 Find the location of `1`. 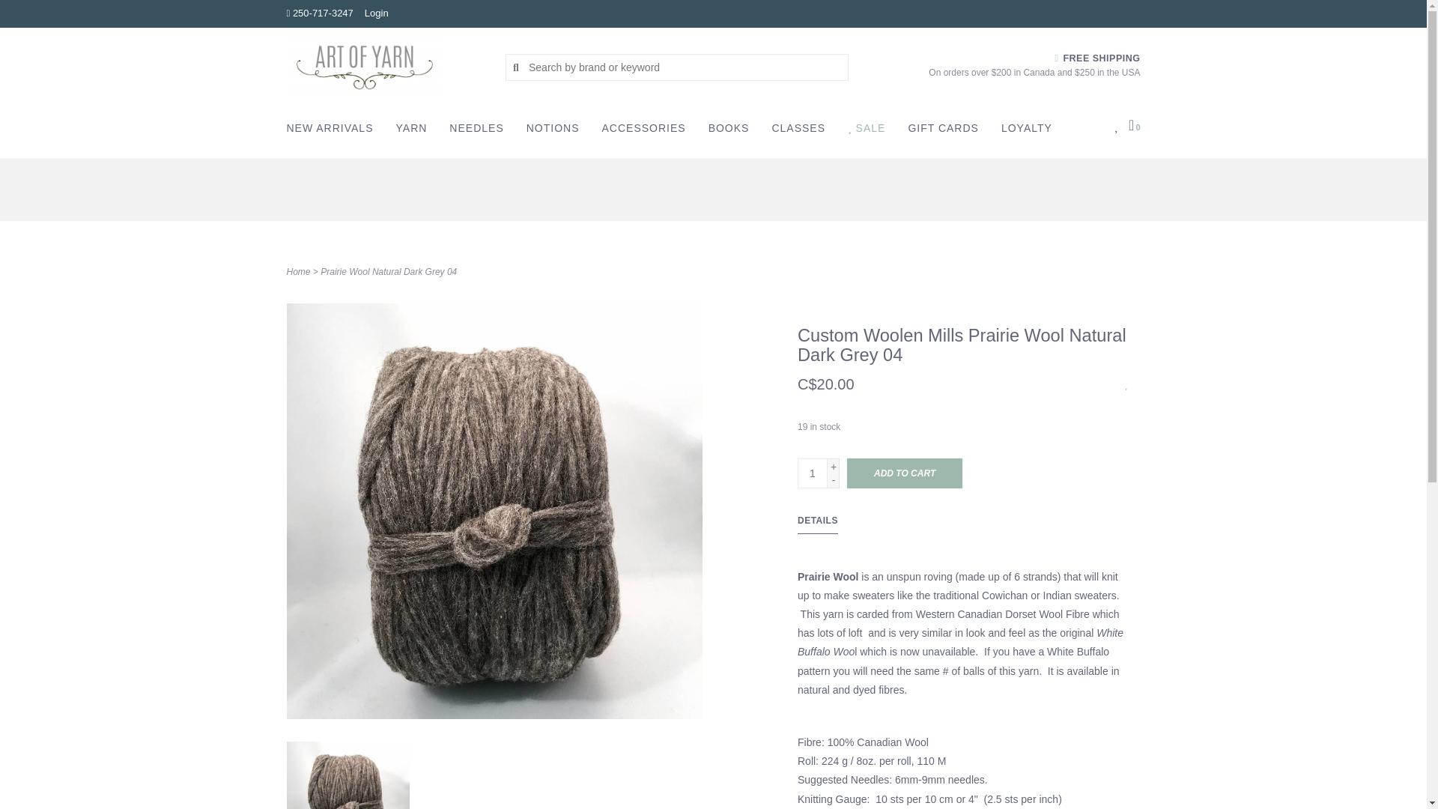

1 is located at coordinates (813, 473).